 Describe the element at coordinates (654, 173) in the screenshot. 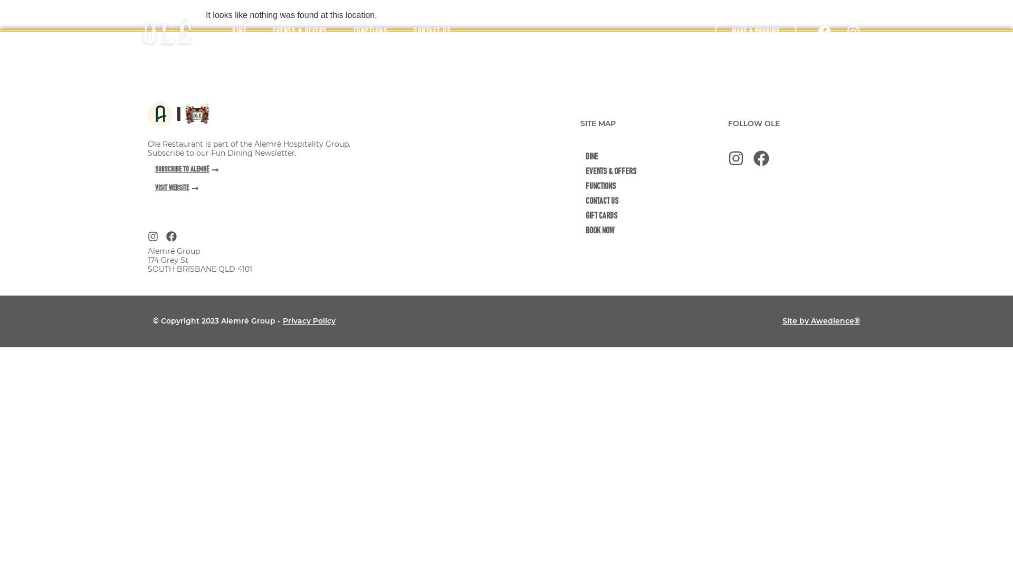

I see `Events & Offers` at that location.